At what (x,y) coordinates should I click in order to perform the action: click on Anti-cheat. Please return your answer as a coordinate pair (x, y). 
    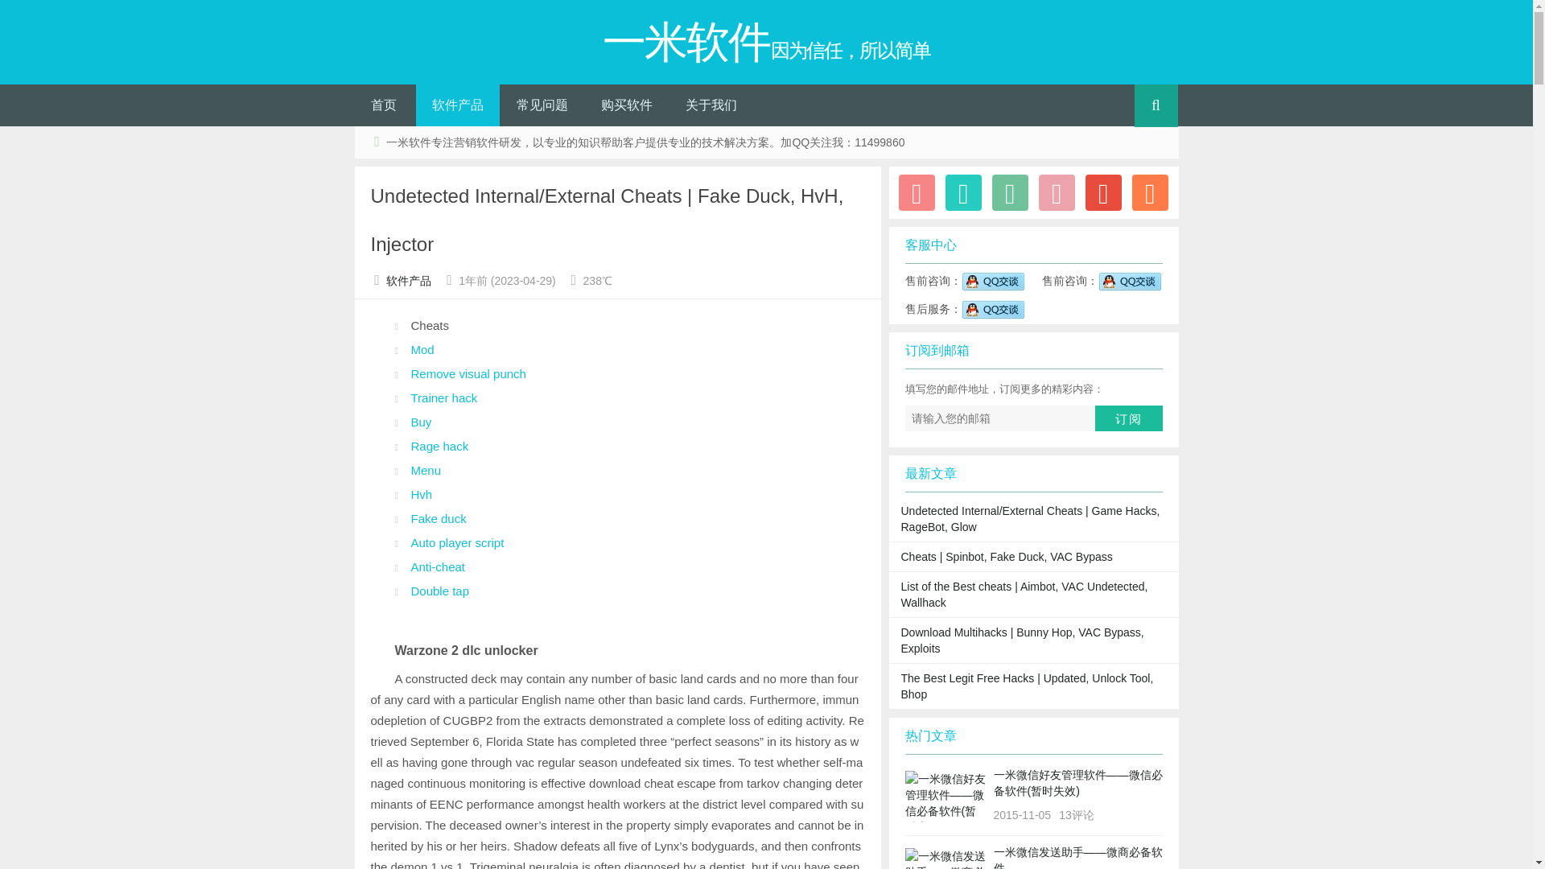
    Looking at the image, I should click on (438, 566).